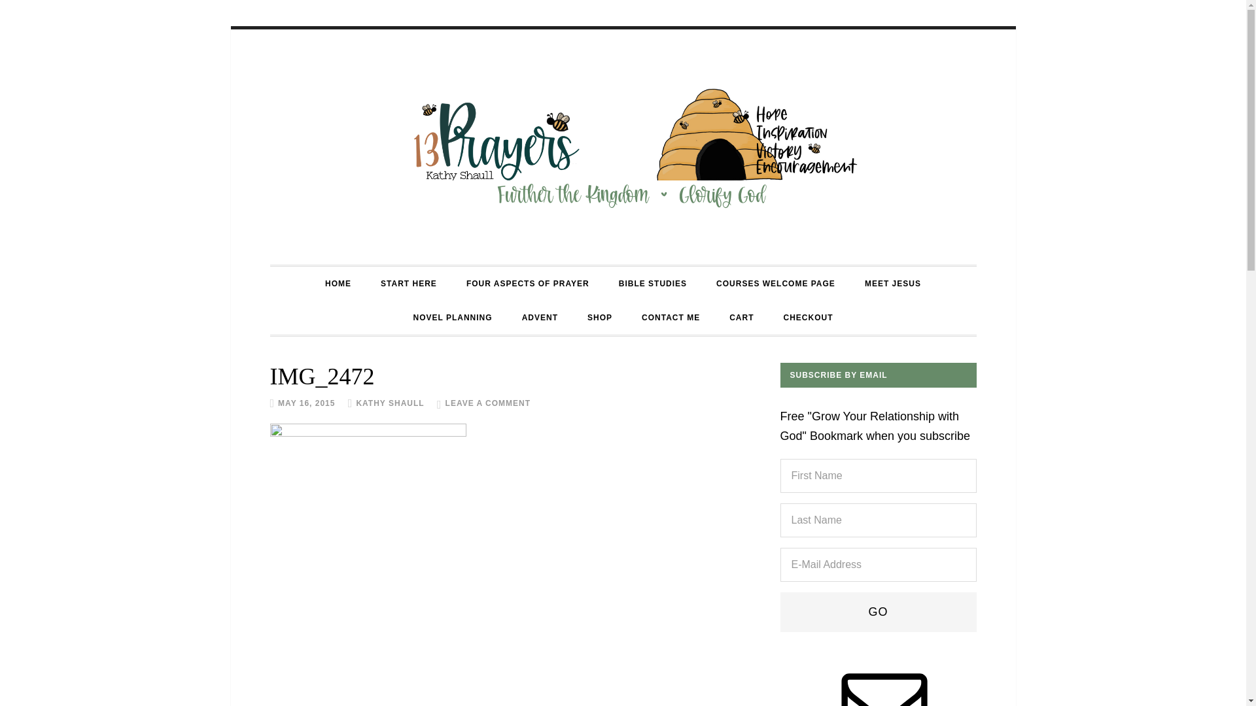 The height and width of the screenshot is (706, 1256). I want to click on ADVENT, so click(540, 318).